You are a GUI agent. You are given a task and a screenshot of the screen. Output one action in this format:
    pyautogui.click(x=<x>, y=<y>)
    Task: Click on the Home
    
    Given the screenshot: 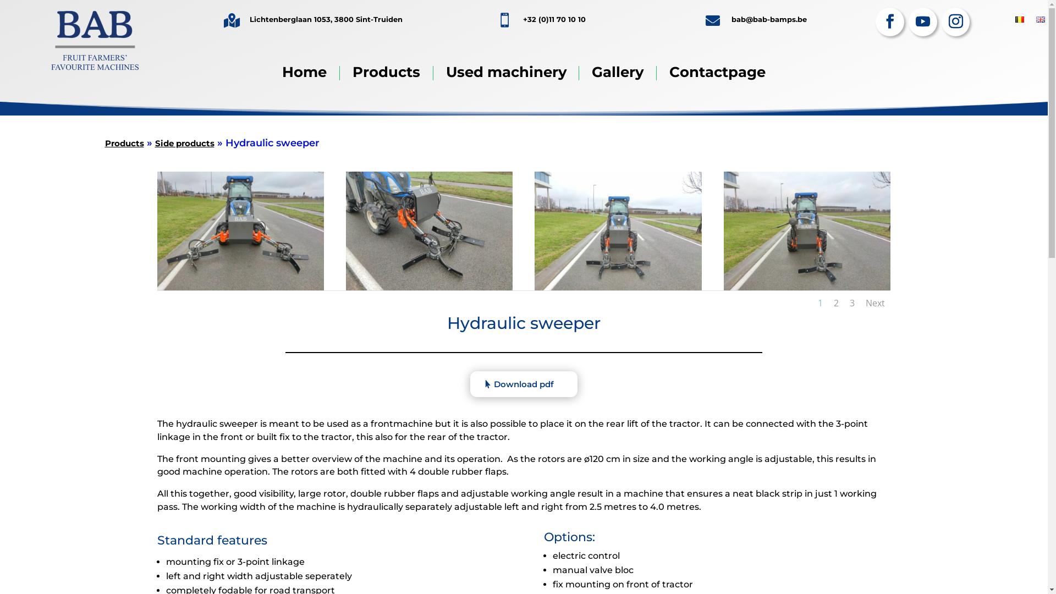 What is the action you would take?
    pyautogui.click(x=305, y=73)
    